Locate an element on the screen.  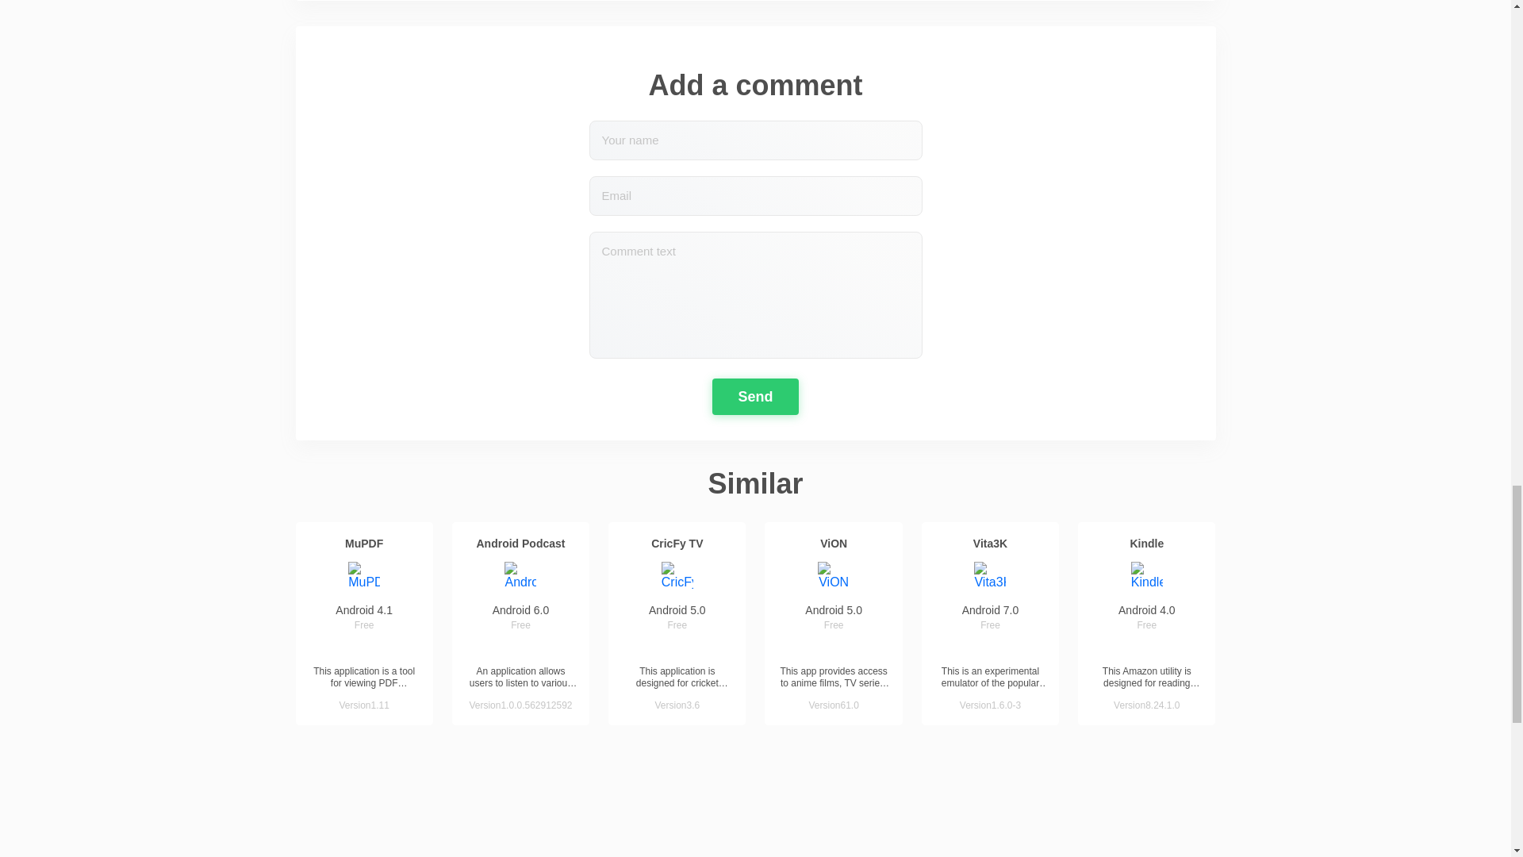
1 is located at coordinates (644, 648).